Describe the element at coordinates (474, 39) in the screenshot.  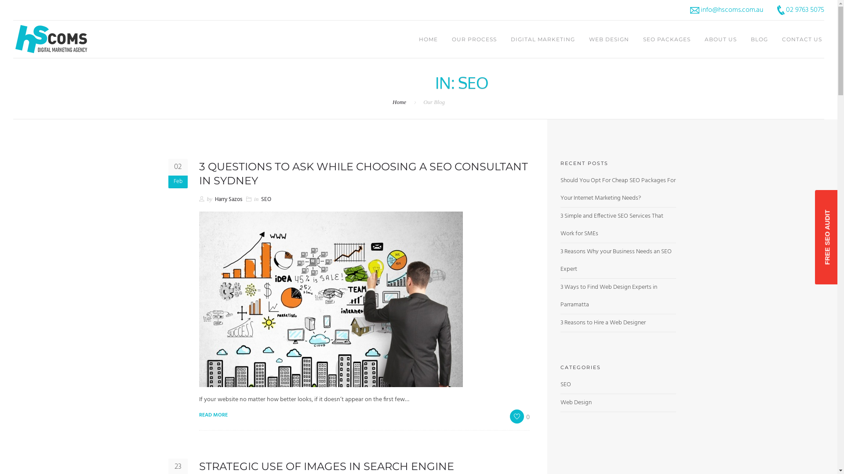
I see `OUR PROCESS` at that location.